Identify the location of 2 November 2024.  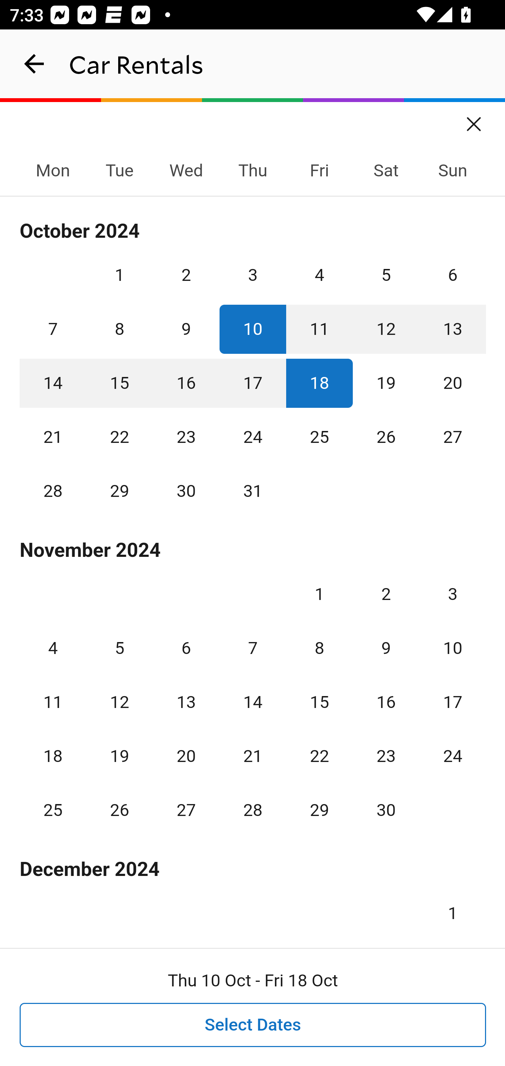
(386, 594).